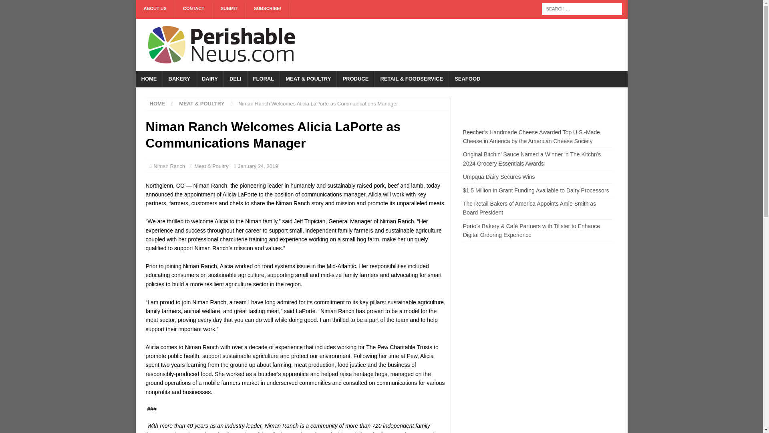 The image size is (769, 433). What do you see at coordinates (229, 10) in the screenshot?
I see `SUBMIT` at bounding box center [229, 10].